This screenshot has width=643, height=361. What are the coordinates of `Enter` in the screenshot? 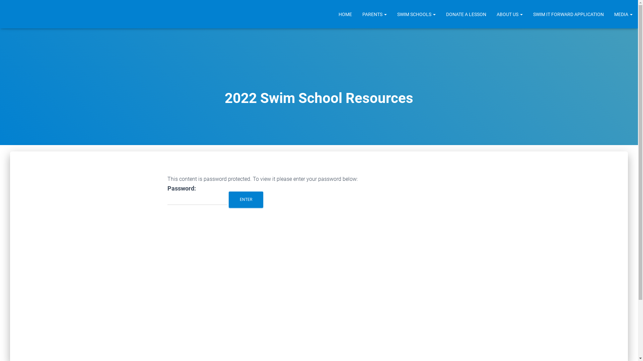 It's located at (246, 200).